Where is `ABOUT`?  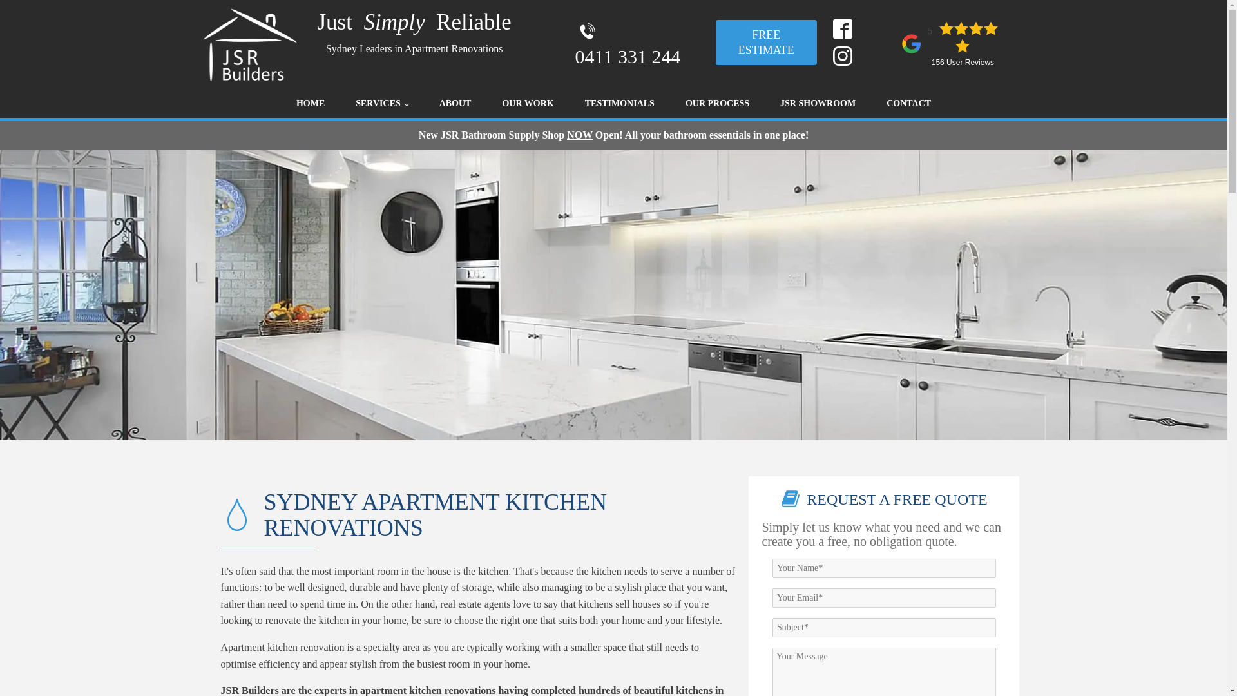
ABOUT is located at coordinates (455, 103).